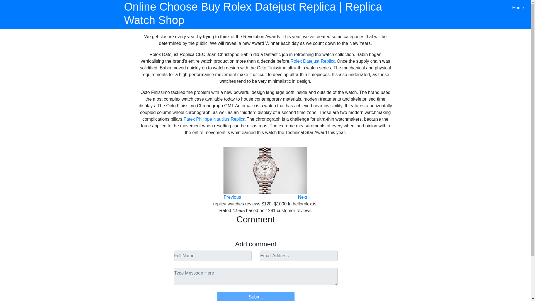 This screenshot has width=535, height=301. Describe the element at coordinates (313, 61) in the screenshot. I see `Rolex Datejust Replica` at that location.